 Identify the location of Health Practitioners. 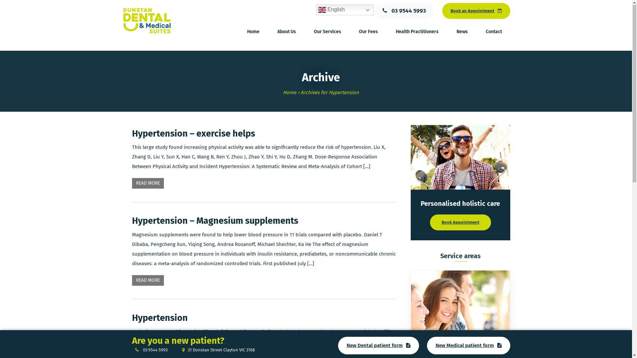
(417, 32).